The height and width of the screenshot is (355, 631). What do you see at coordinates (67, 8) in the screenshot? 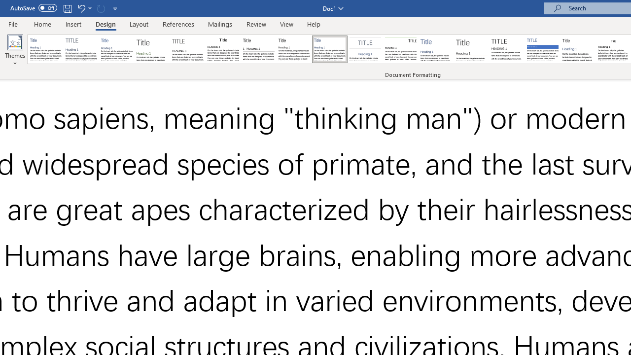
I see `Save` at bounding box center [67, 8].